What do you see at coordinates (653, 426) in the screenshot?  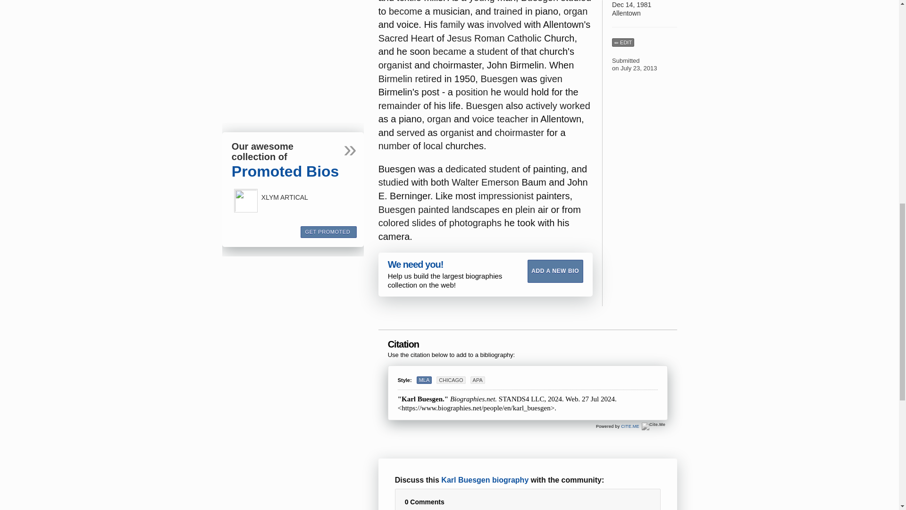 I see `Cite.Me` at bounding box center [653, 426].